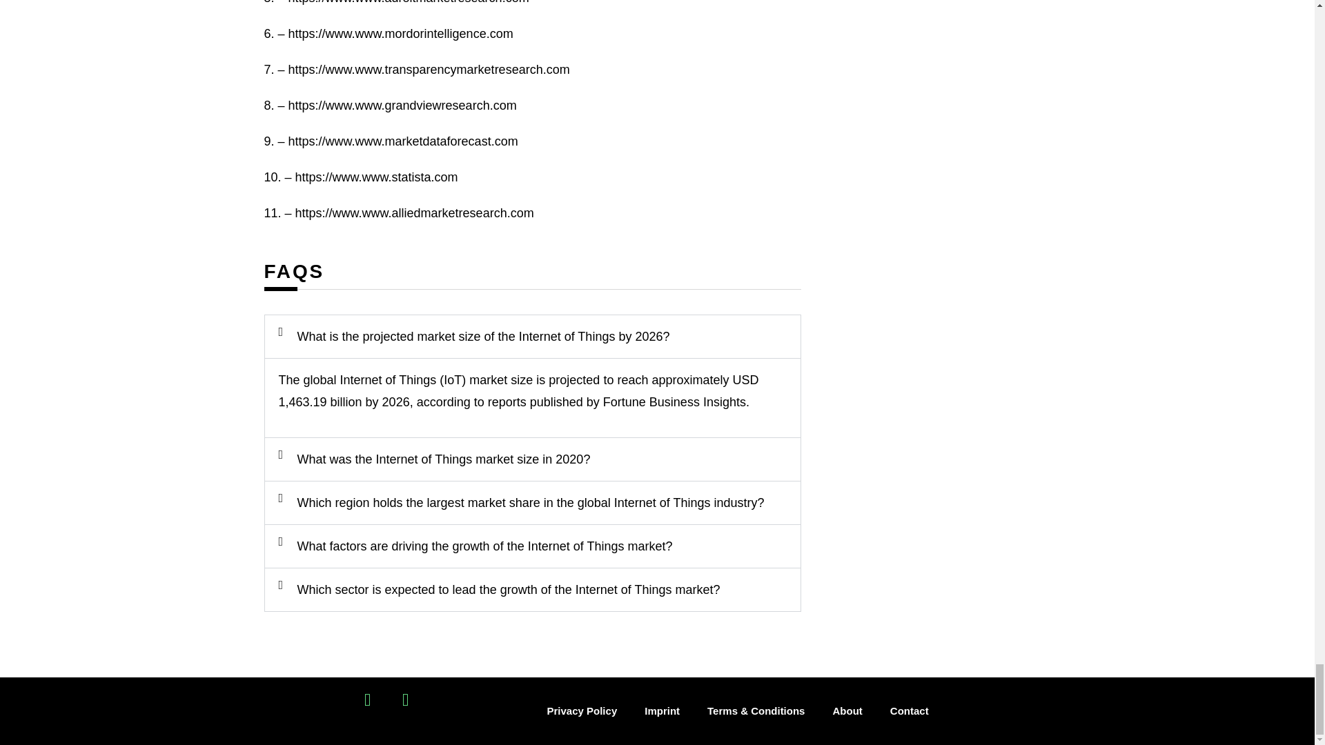 The width and height of the screenshot is (1325, 745). Describe the element at coordinates (909, 711) in the screenshot. I see `Contact` at that location.